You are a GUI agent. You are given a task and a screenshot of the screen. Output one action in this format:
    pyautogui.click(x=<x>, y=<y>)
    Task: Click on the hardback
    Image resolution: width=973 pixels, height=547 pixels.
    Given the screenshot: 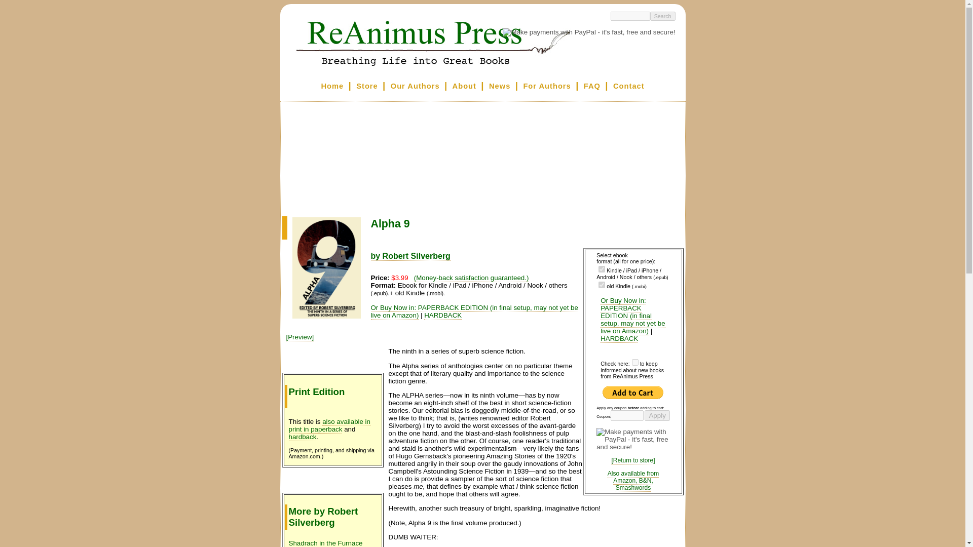 What is the action you would take?
    pyautogui.click(x=303, y=437)
    